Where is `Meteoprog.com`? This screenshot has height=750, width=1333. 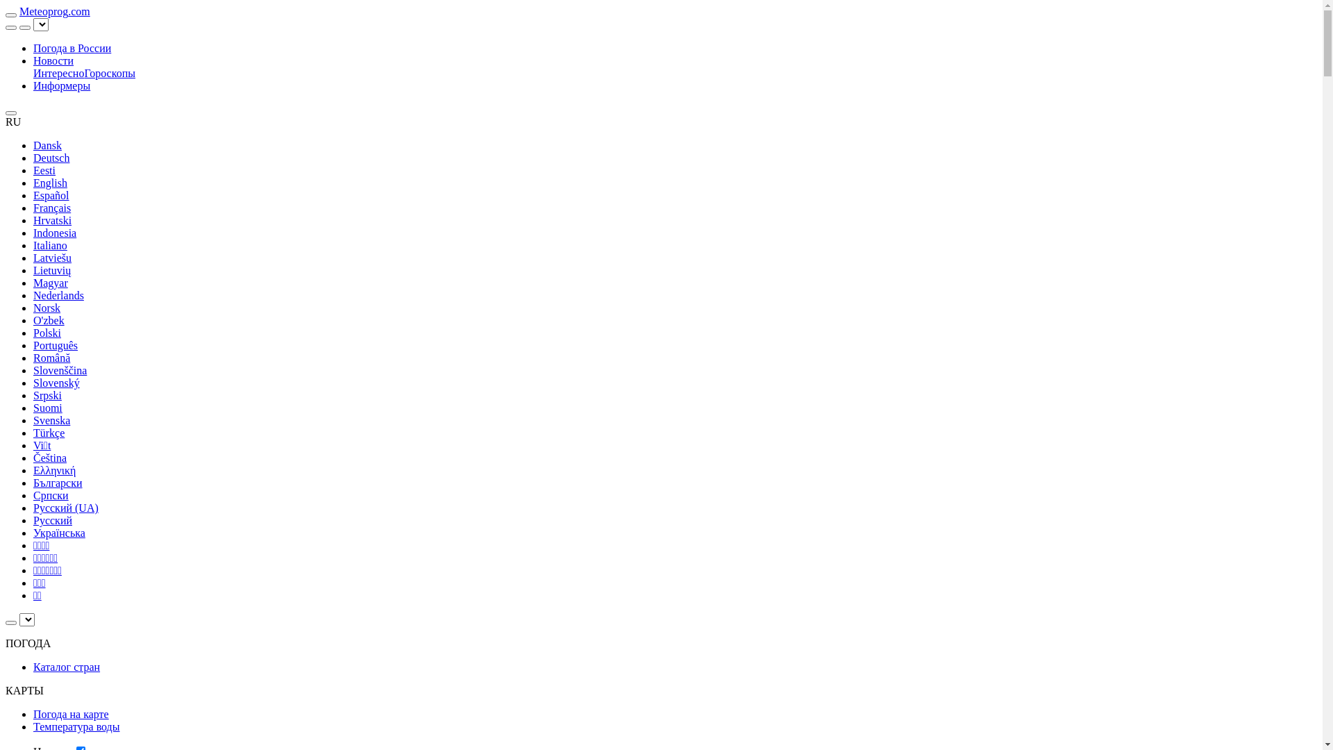 Meteoprog.com is located at coordinates (55, 11).